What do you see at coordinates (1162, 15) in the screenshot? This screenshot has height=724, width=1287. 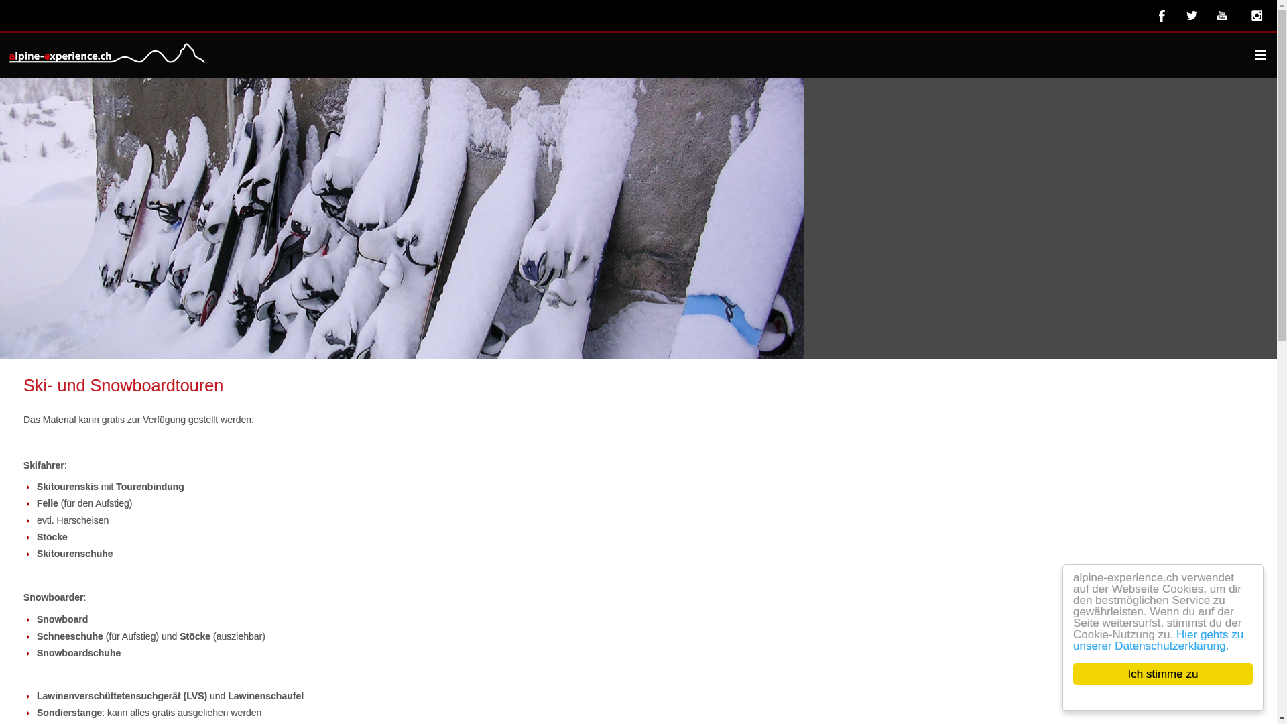 I see `Facebook` at bounding box center [1162, 15].